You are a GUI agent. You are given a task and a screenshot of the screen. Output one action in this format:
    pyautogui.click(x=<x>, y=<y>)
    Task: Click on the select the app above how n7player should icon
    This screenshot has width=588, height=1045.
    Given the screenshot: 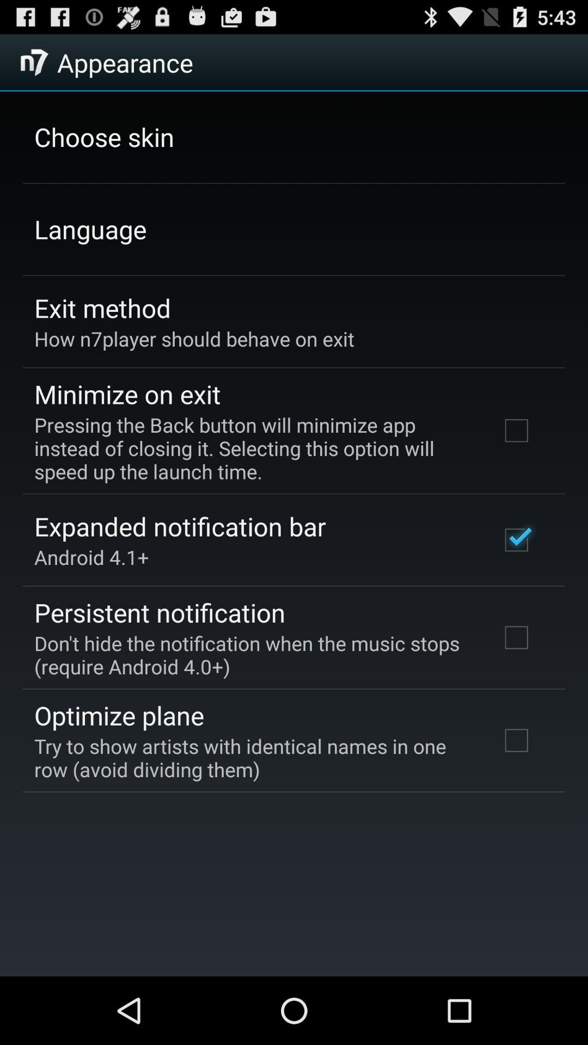 What is the action you would take?
    pyautogui.click(x=102, y=308)
    